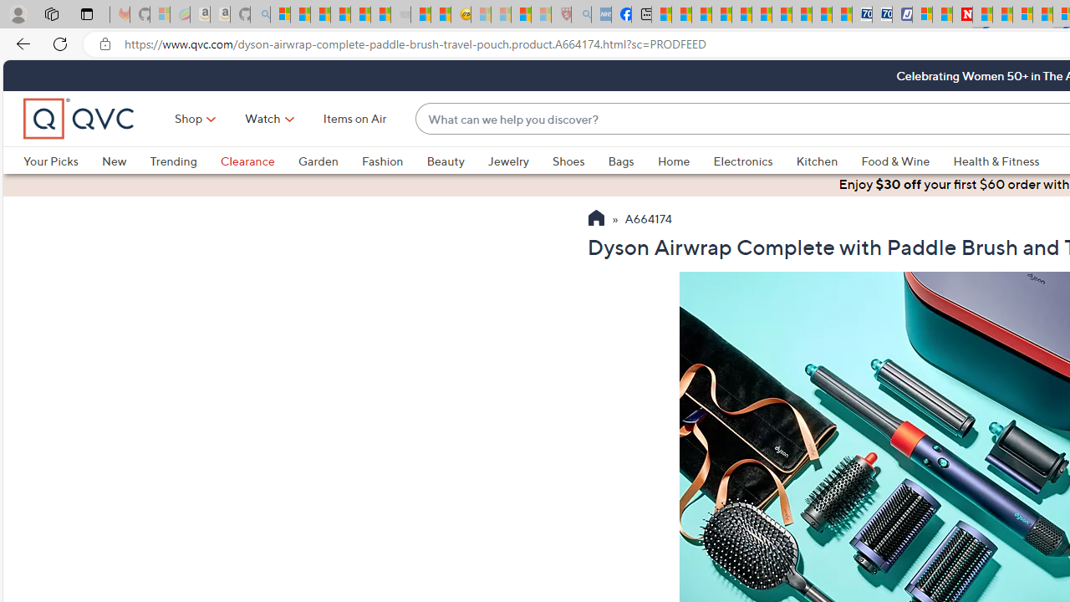 Image resolution: width=1070 pixels, height=602 pixels. What do you see at coordinates (318, 161) in the screenshot?
I see `Garden` at bounding box center [318, 161].